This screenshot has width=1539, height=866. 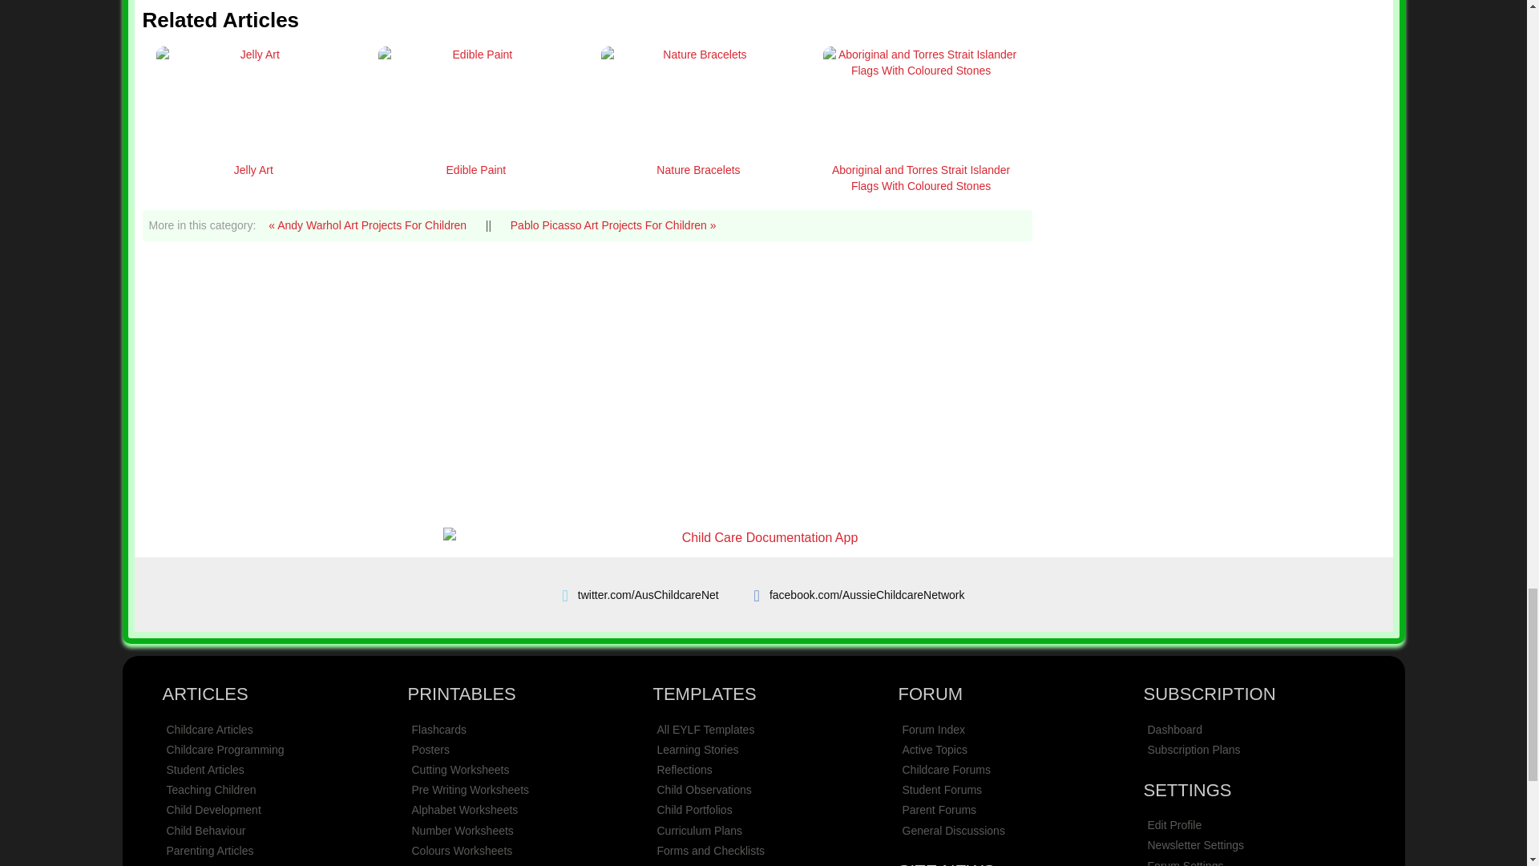 I want to click on Jelly Art, so click(x=253, y=169).